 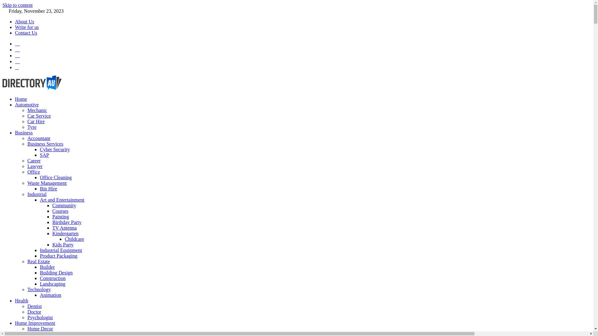 I want to click on Doctor, so click(x=34, y=312).